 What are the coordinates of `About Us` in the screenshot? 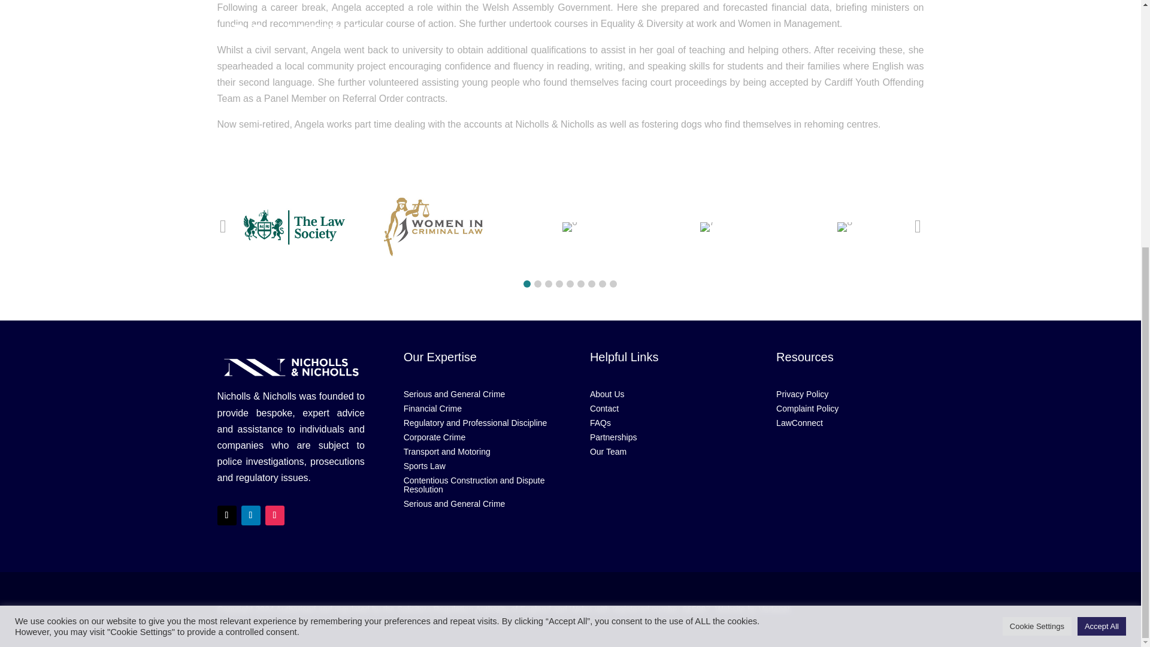 It's located at (663, 395).